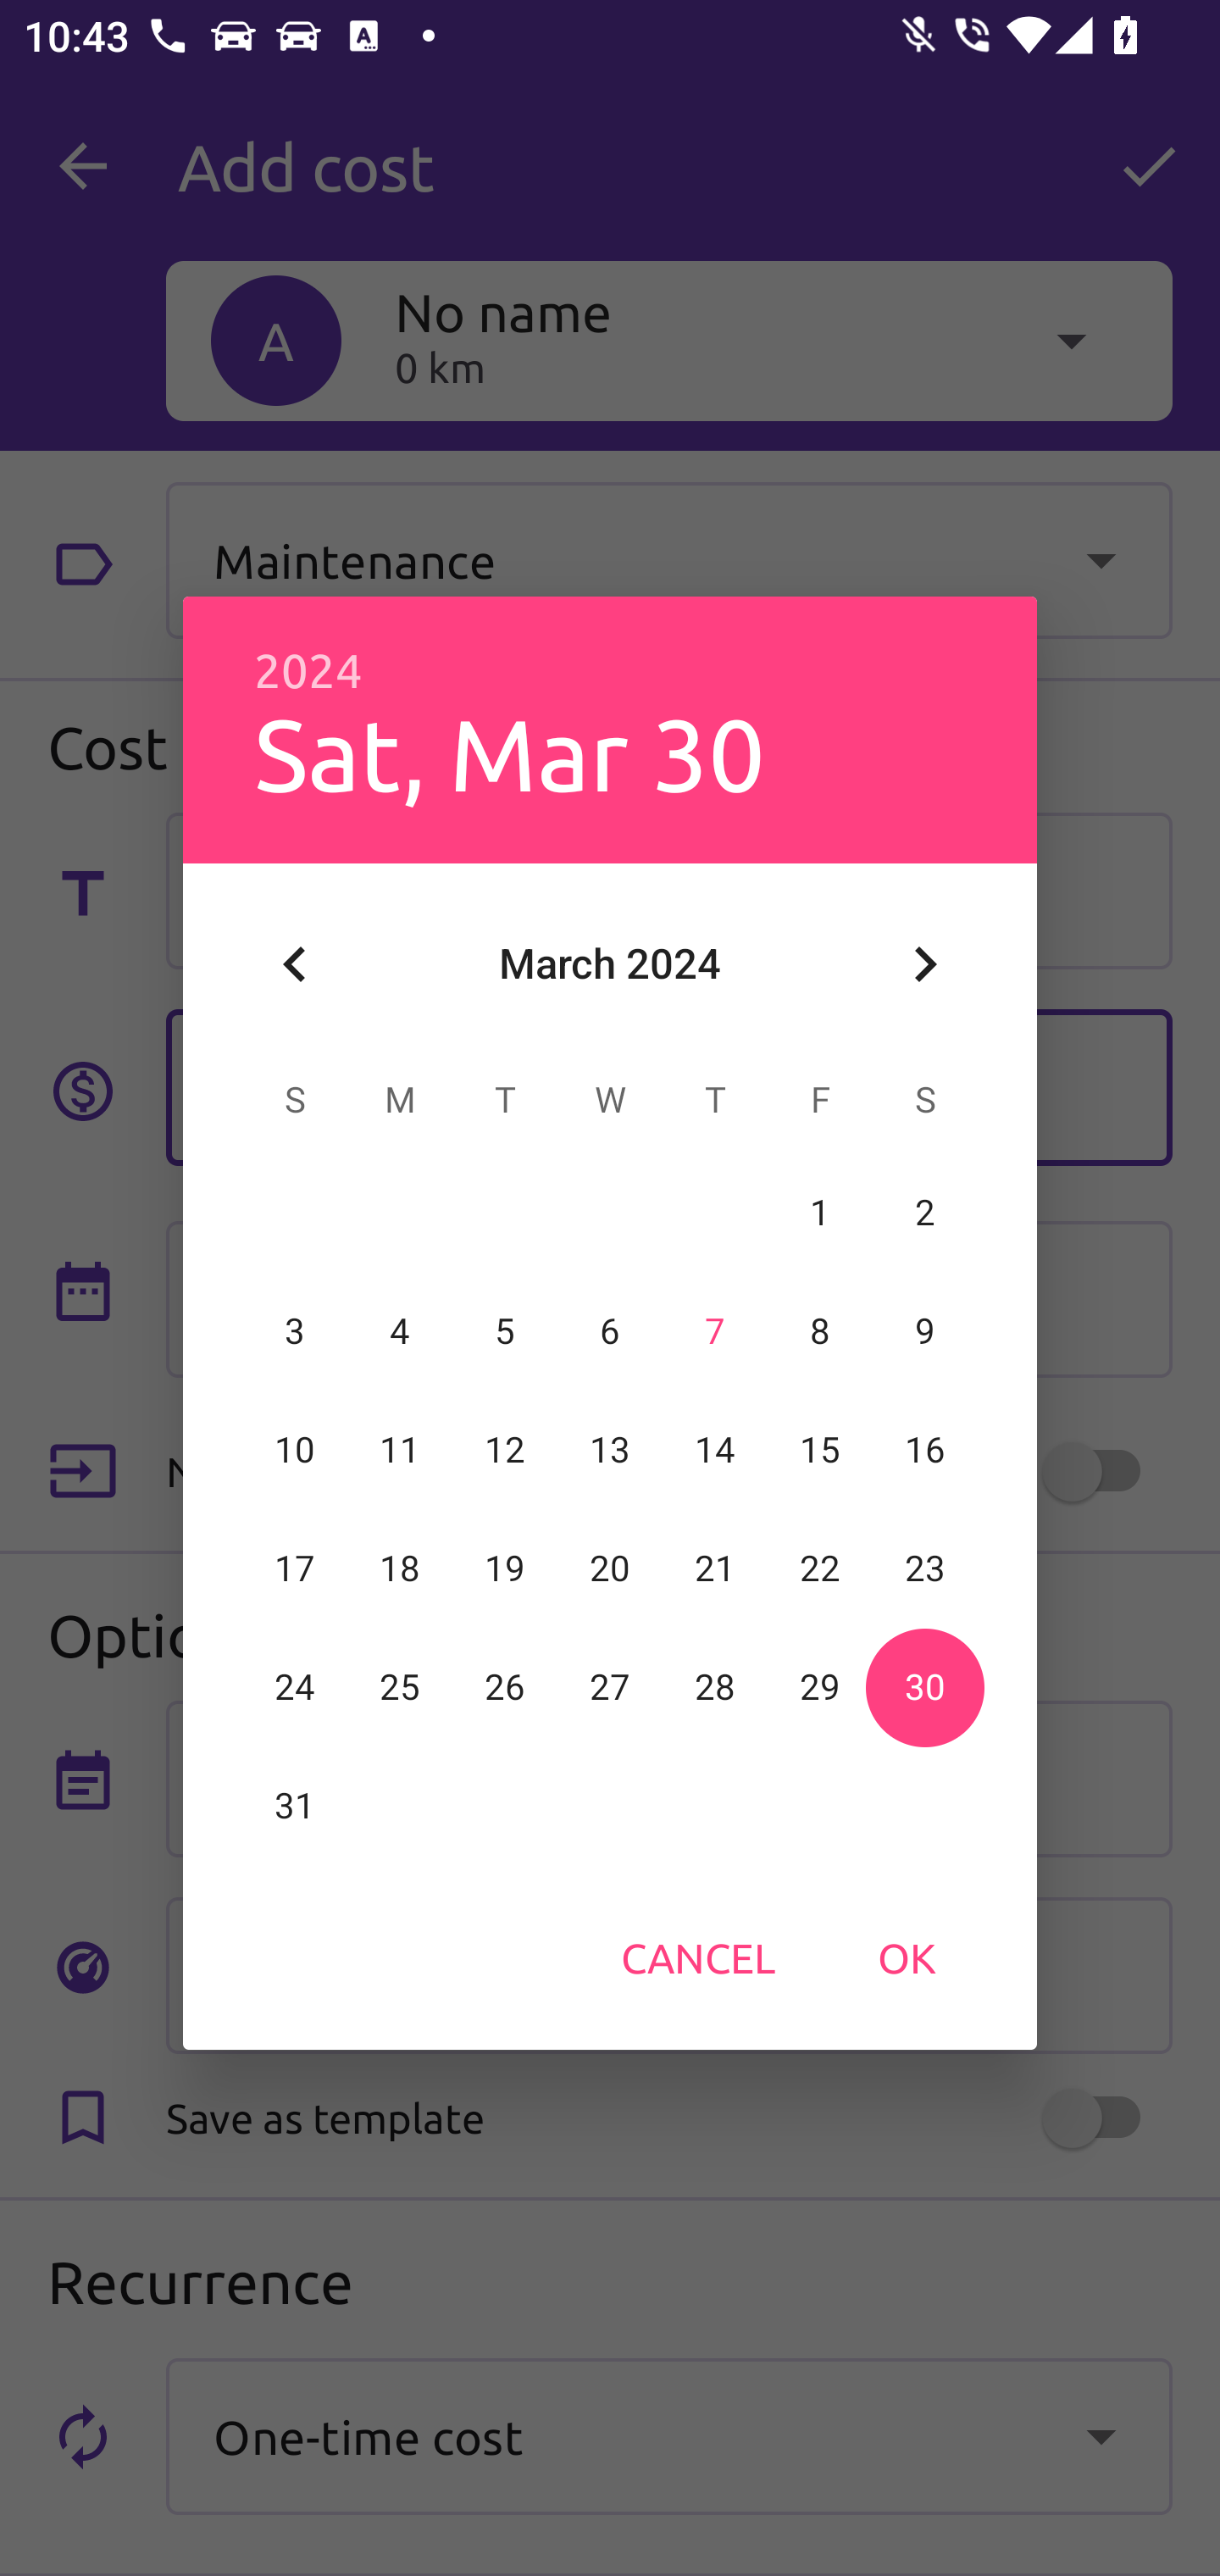  What do you see at coordinates (295, 1331) in the screenshot?
I see `3 03 March 2024` at bounding box center [295, 1331].